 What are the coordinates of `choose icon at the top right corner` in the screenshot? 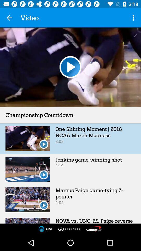 It's located at (134, 18).